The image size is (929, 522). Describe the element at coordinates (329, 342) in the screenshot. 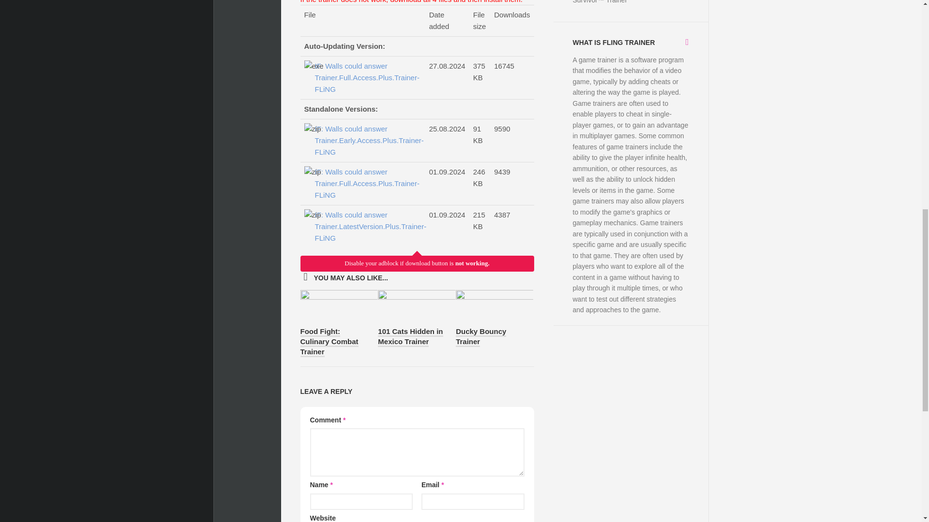

I see `Food Fight: Culinary Combat Trainer` at that location.